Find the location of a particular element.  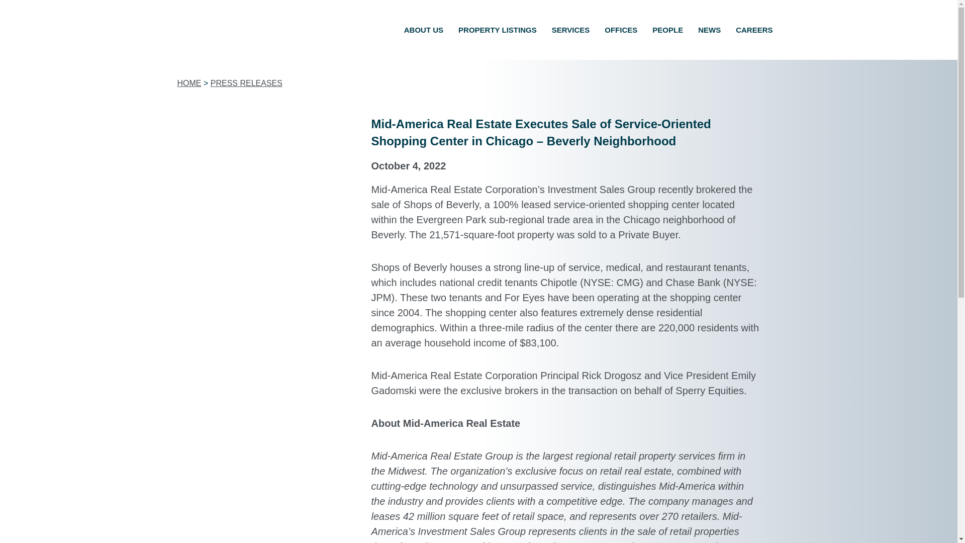

CAREERS is located at coordinates (754, 30).